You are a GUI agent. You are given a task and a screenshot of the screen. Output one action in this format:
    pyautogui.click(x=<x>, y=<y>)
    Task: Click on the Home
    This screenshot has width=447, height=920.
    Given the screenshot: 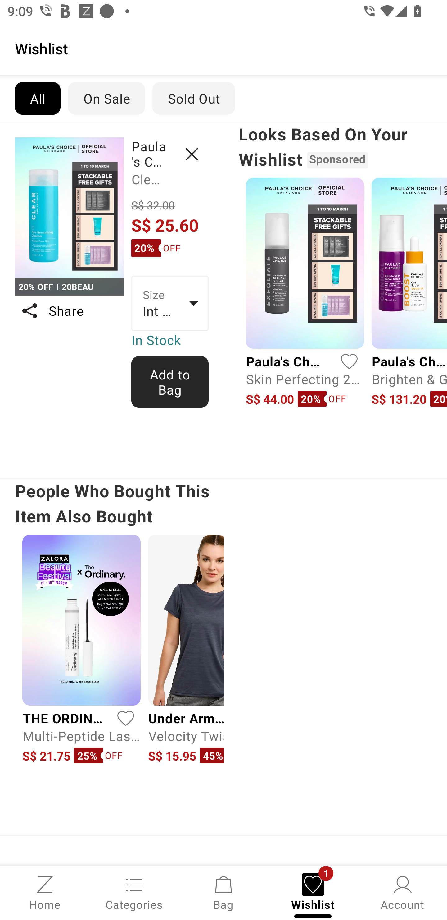 What is the action you would take?
    pyautogui.click(x=45, y=892)
    